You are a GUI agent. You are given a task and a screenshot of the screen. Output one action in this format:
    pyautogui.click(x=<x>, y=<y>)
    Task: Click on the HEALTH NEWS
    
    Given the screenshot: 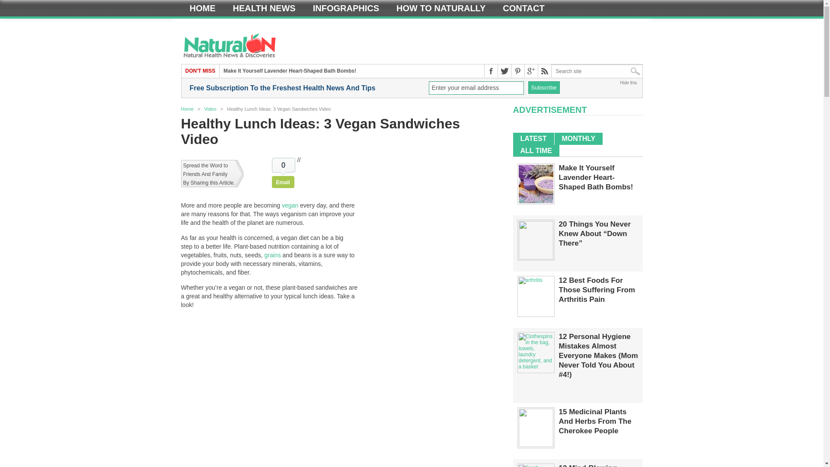 What is the action you would take?
    pyautogui.click(x=264, y=8)
    